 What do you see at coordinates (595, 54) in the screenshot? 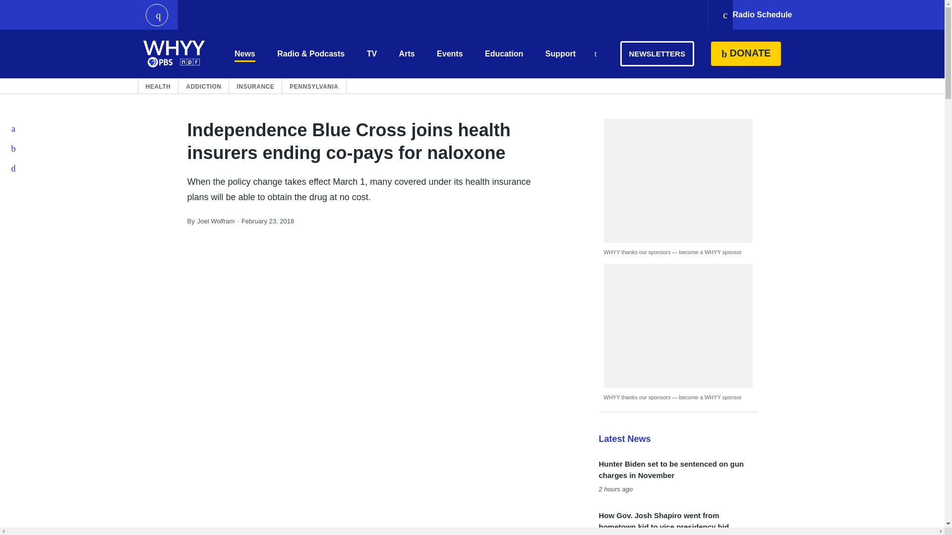
I see `Search` at bounding box center [595, 54].